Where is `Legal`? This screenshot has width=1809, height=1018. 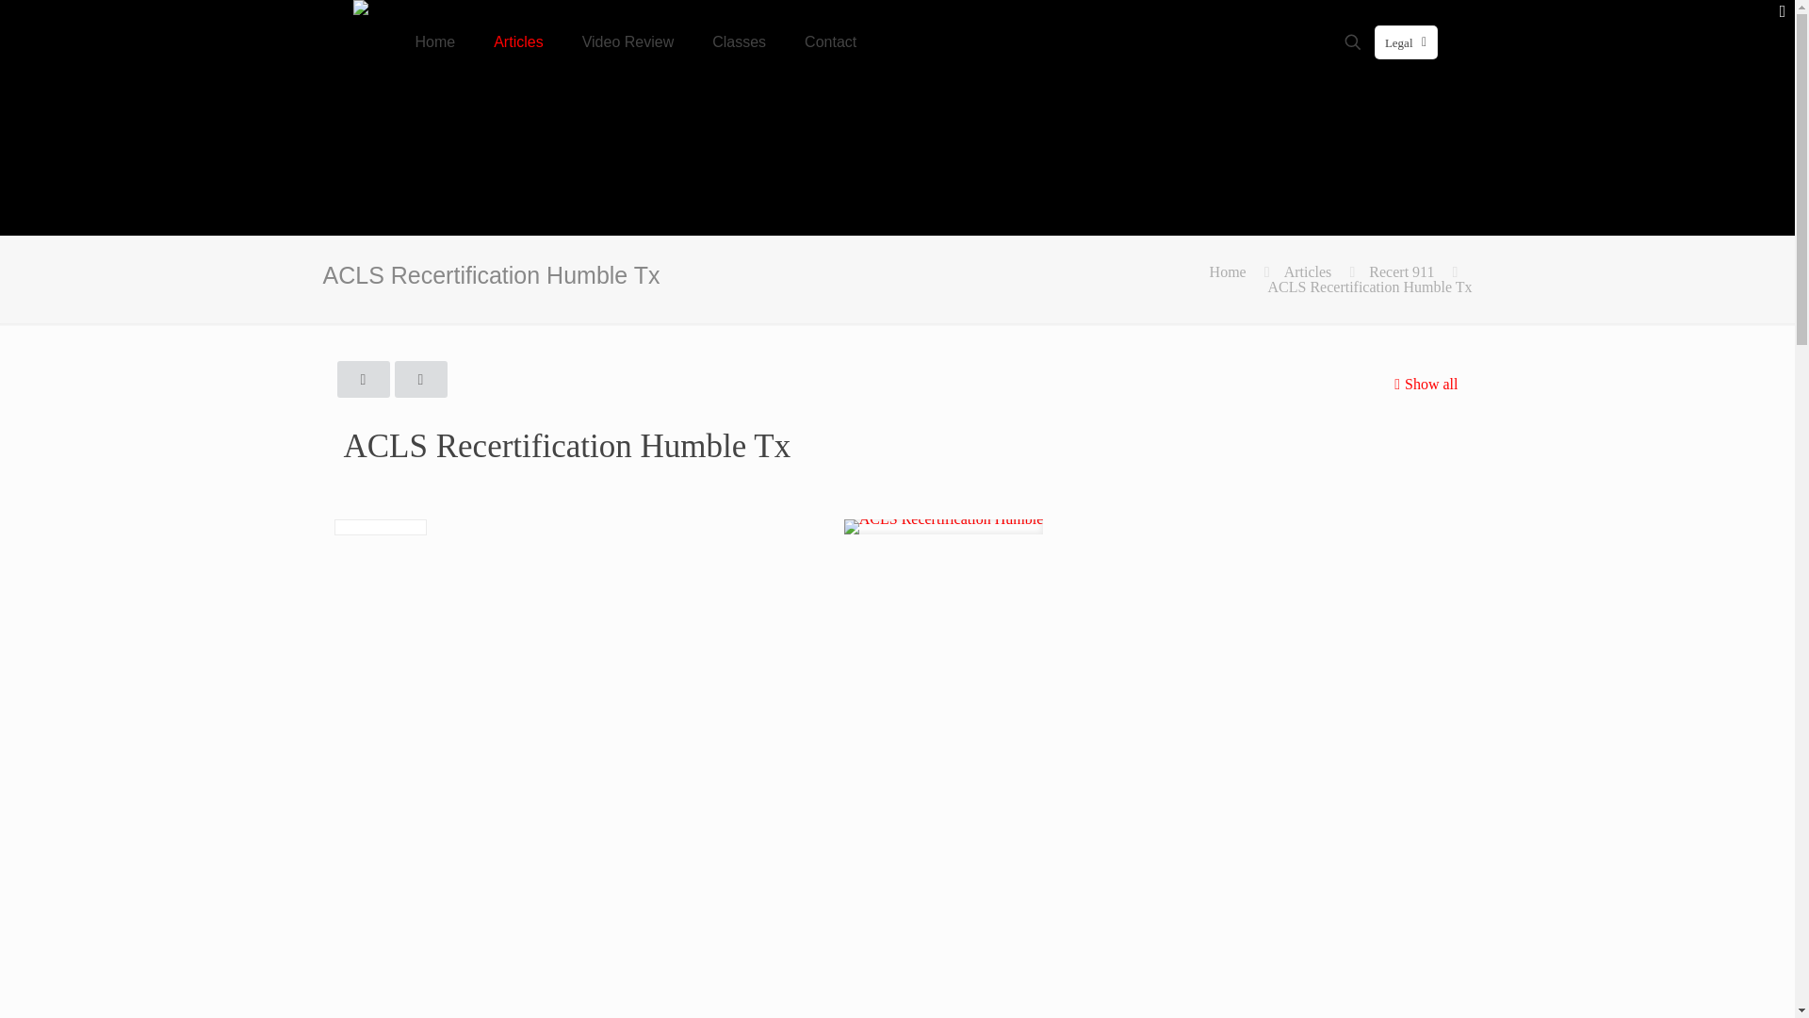 Legal is located at coordinates (1406, 41).